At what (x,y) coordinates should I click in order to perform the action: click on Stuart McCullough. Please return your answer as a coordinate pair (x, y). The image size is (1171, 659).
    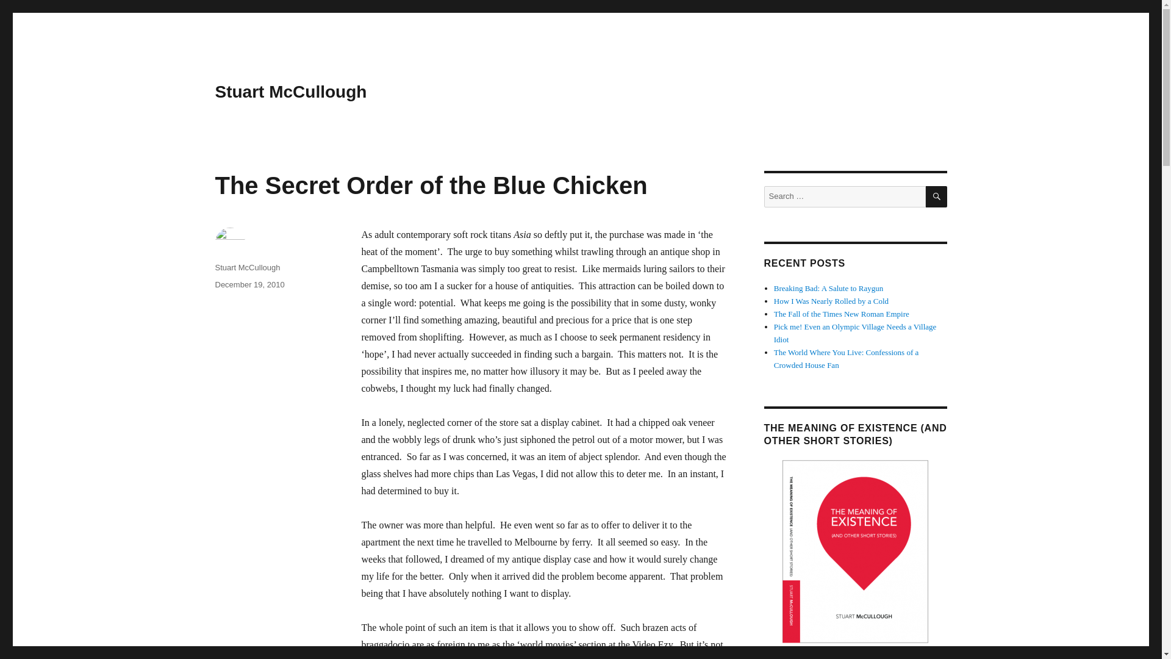
    Looking at the image, I should click on (290, 92).